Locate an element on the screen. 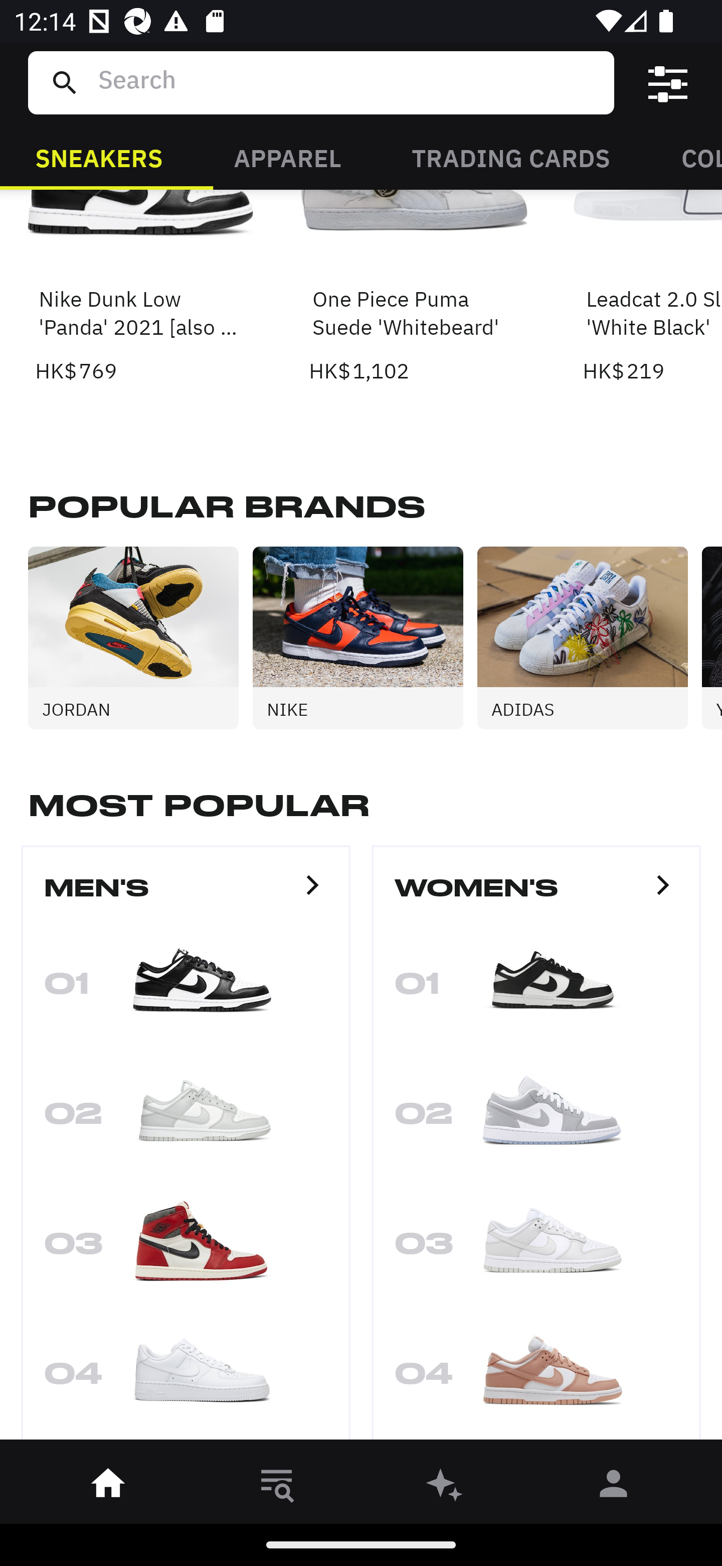 This screenshot has width=722, height=1566. 03 is located at coordinates (536, 1249).